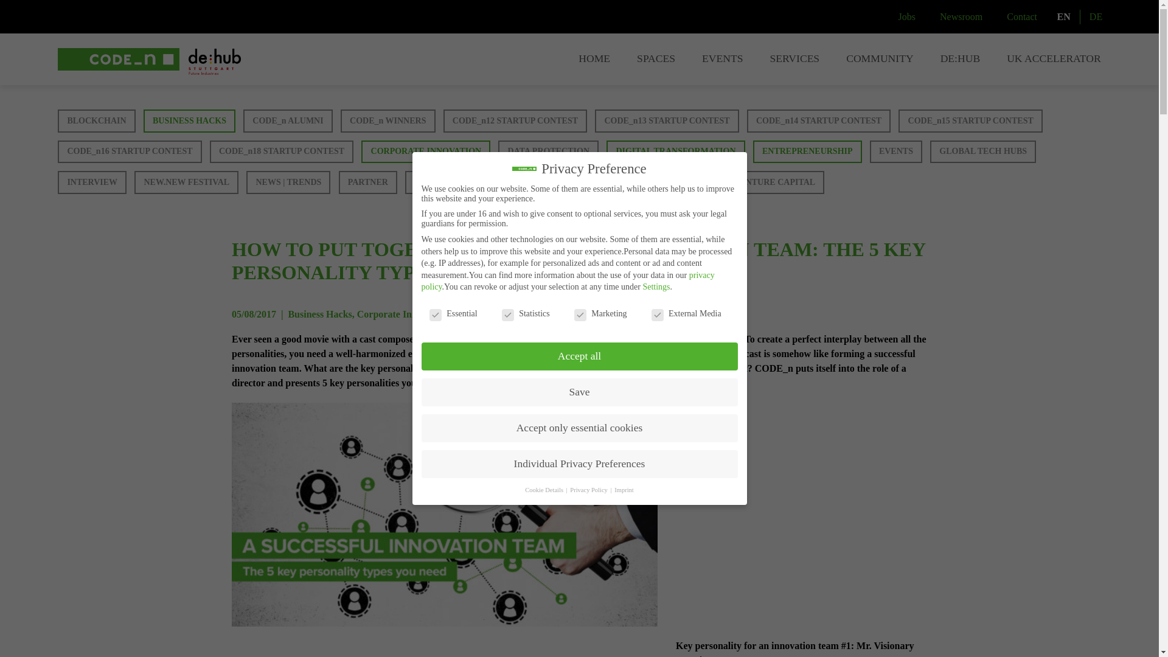  I want to click on GLOBAL TECH HUBS, so click(983, 152).